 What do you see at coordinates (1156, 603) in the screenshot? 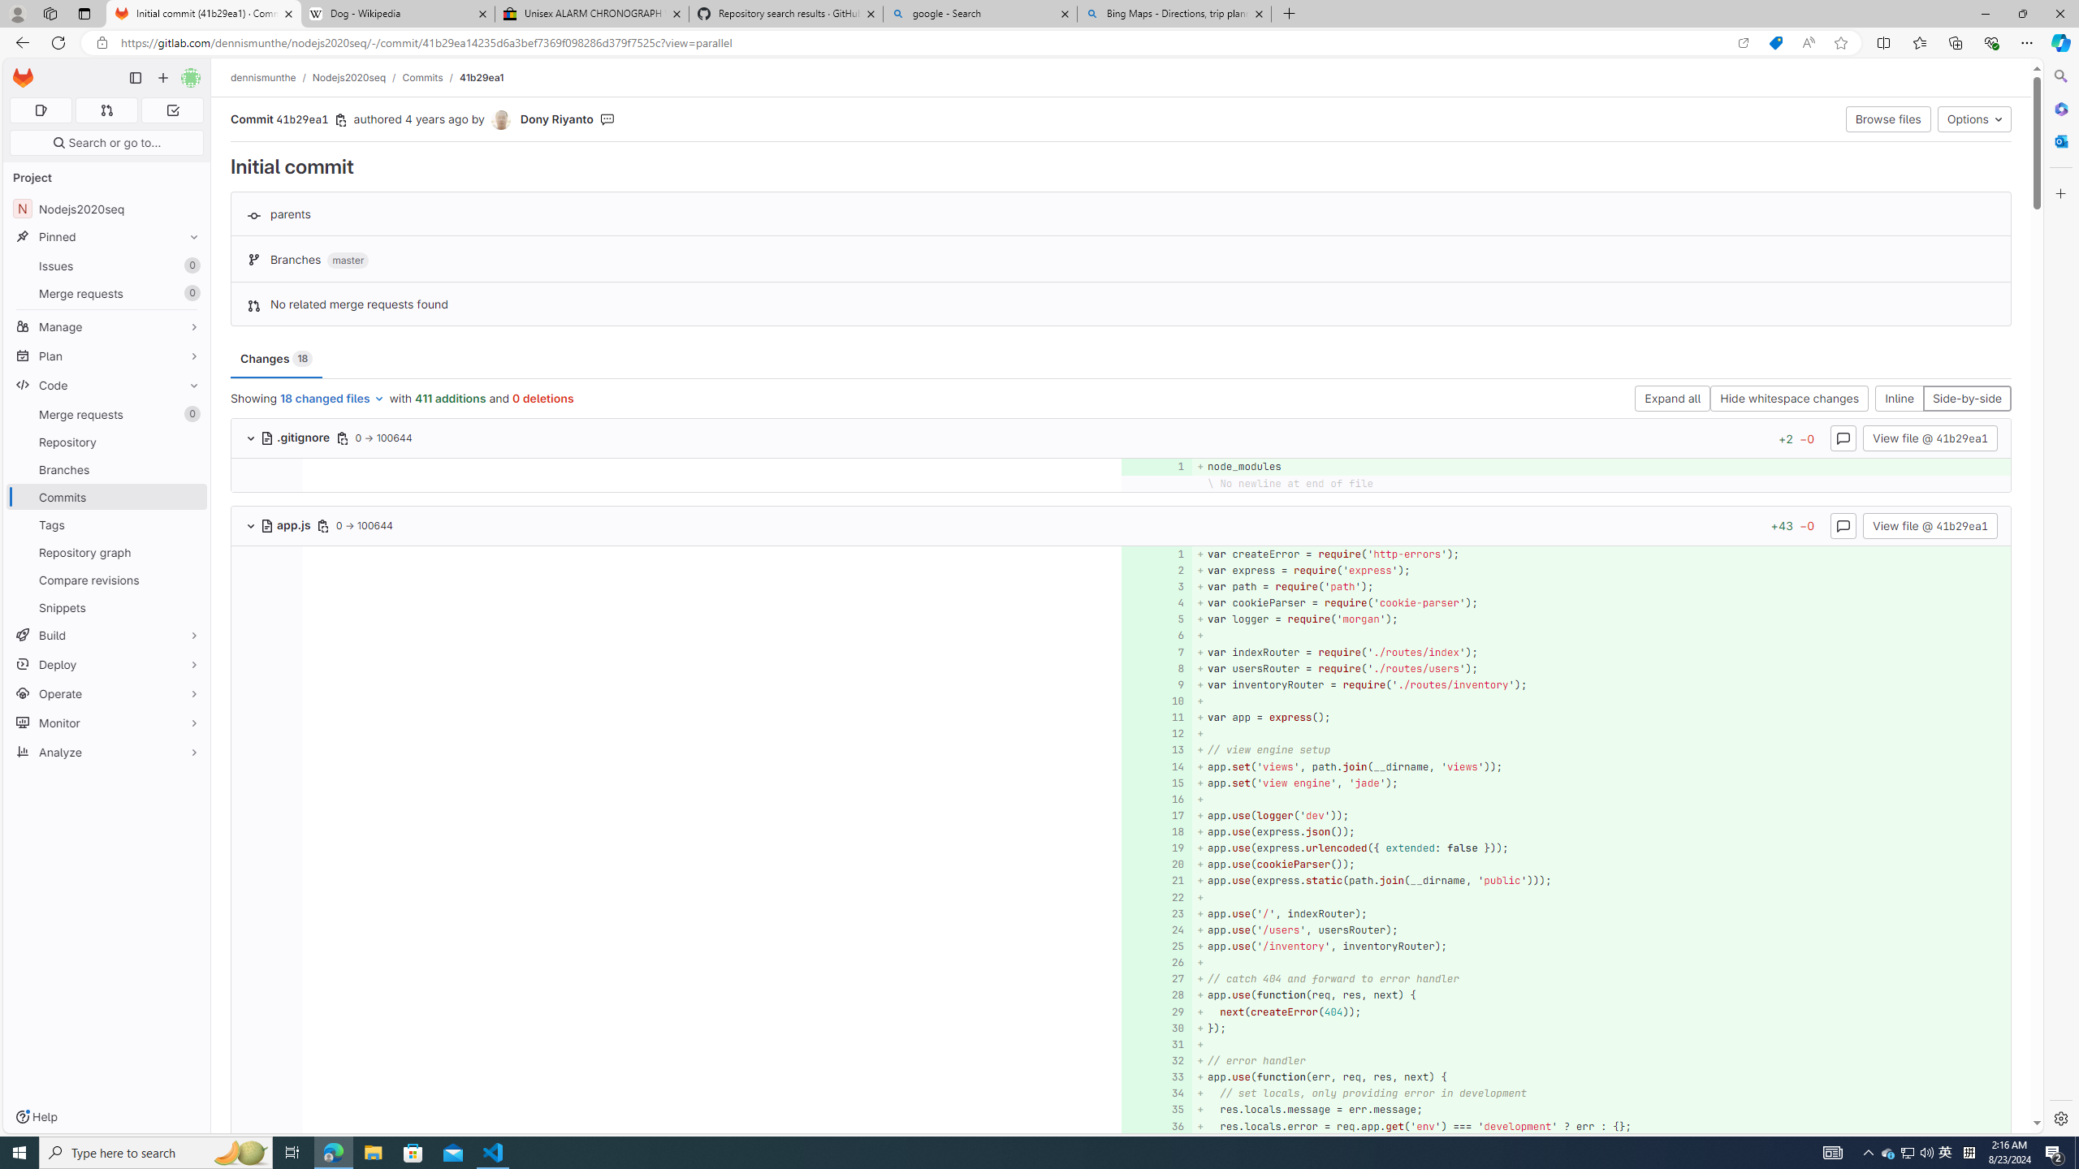
I see `Add a comment to this line 4` at bounding box center [1156, 603].